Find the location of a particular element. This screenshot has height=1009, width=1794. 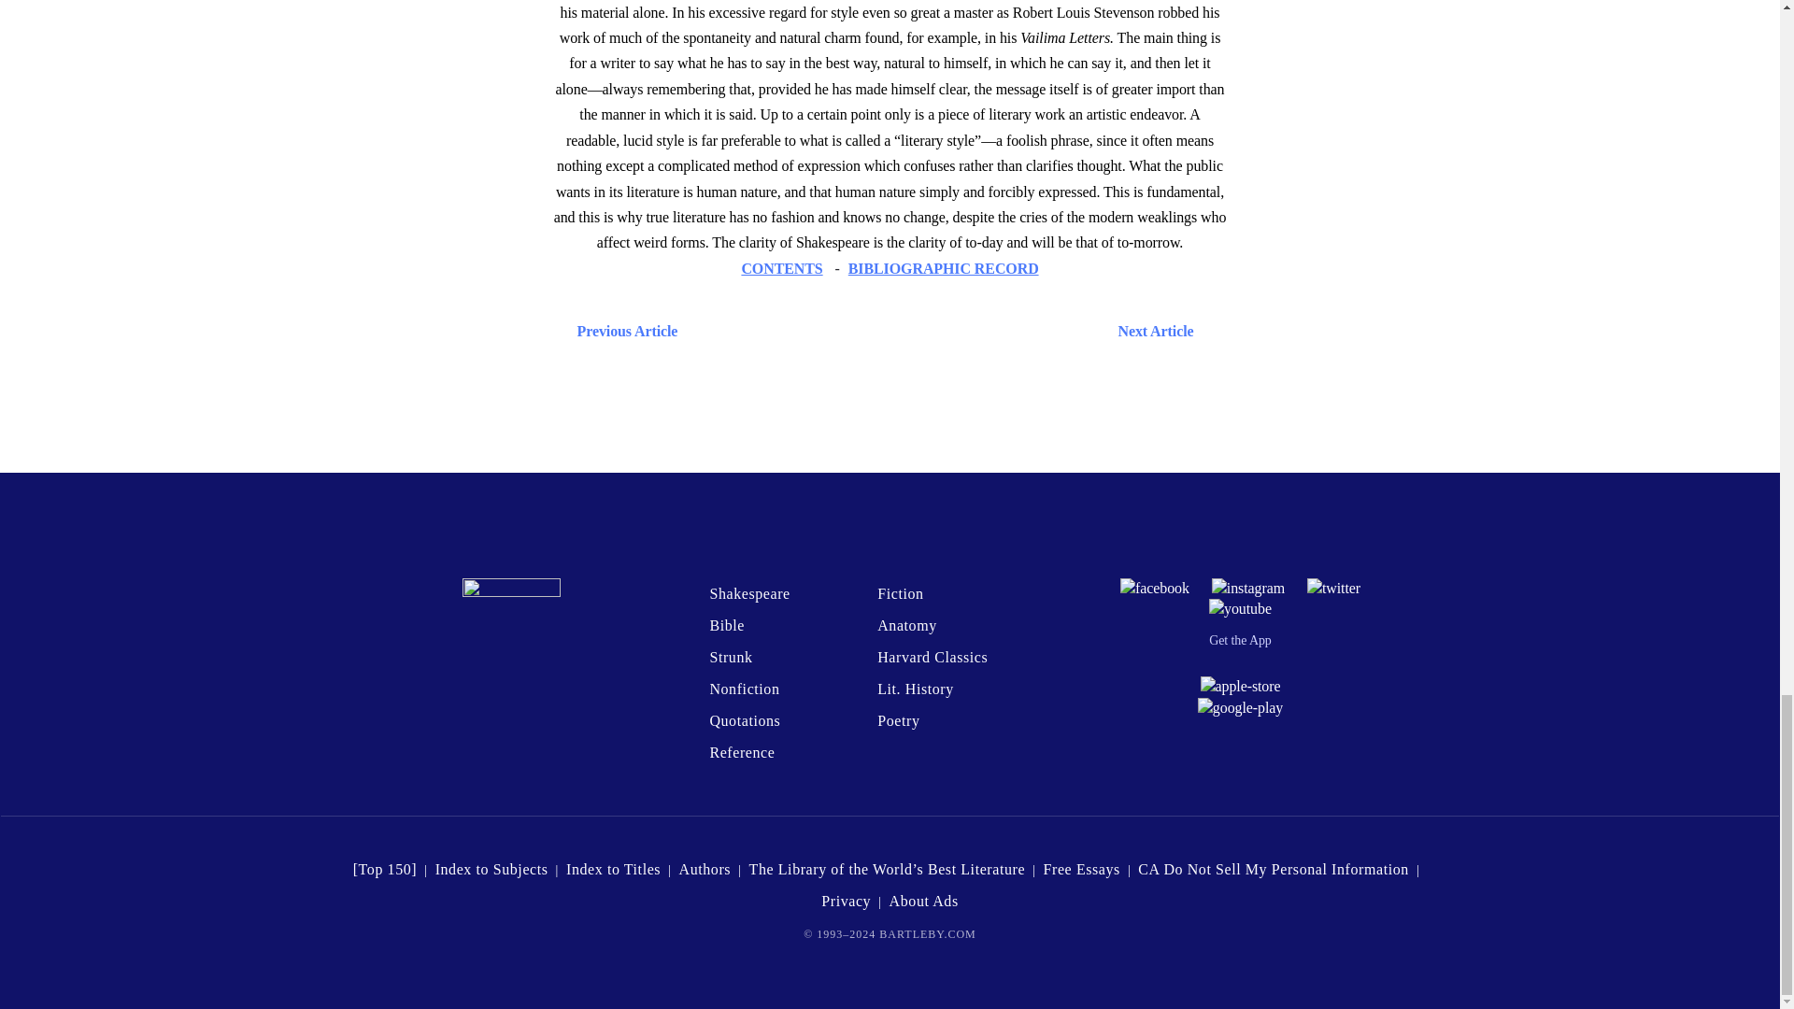

Previous Article is located at coordinates (622, 331).